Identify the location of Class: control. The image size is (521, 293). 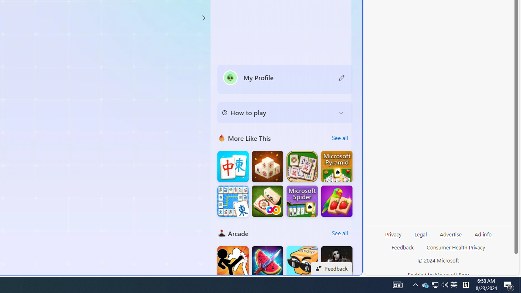
(204, 18).